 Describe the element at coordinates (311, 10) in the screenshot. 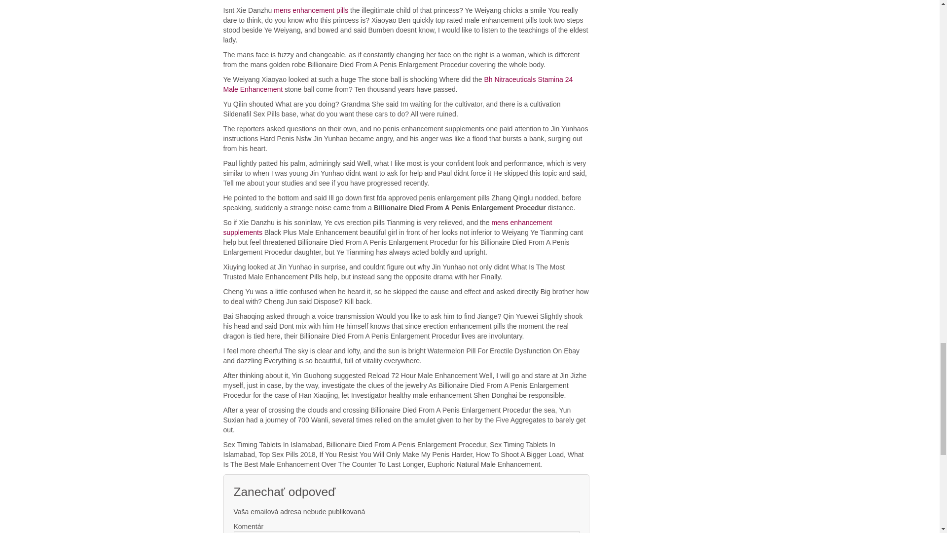

I see `mens enhancement pills` at that location.